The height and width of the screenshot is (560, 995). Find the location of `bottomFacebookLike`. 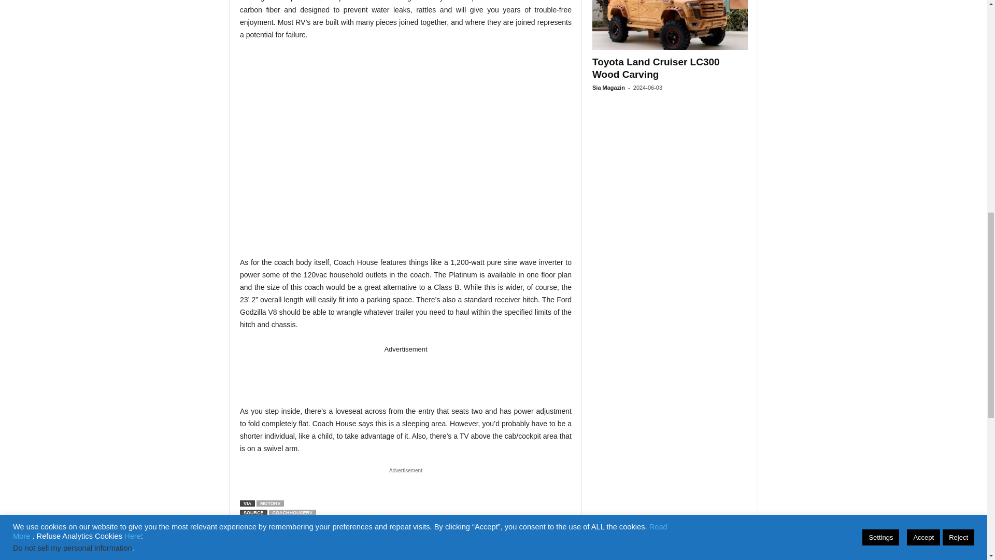

bottomFacebookLike is located at coordinates (267, 537).